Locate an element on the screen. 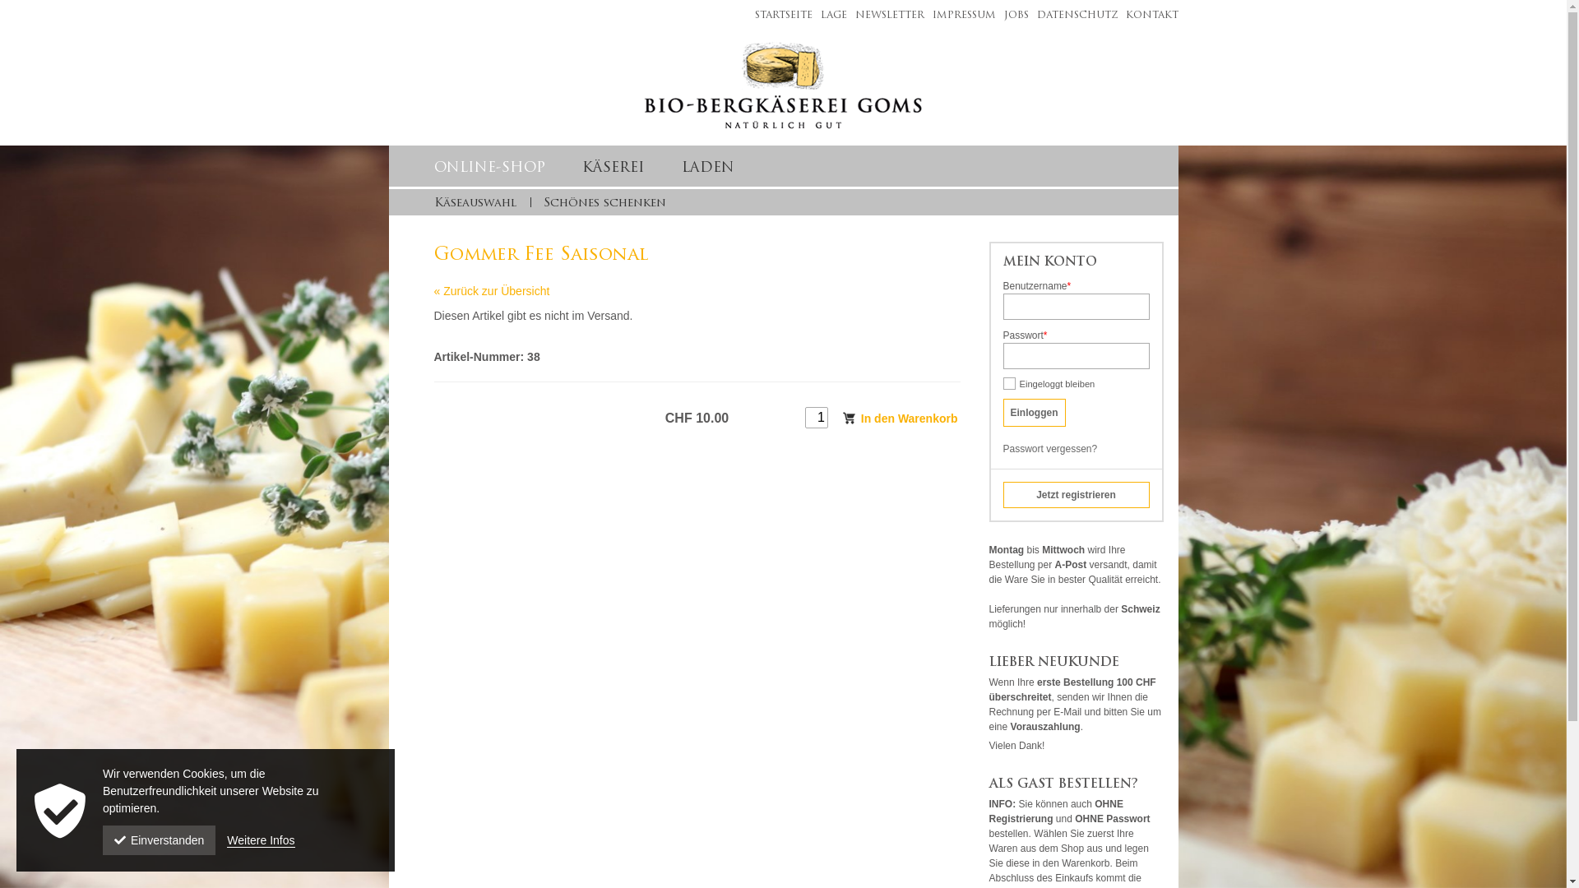 This screenshot has width=1579, height=888. Weitere Infos is located at coordinates (261, 840).